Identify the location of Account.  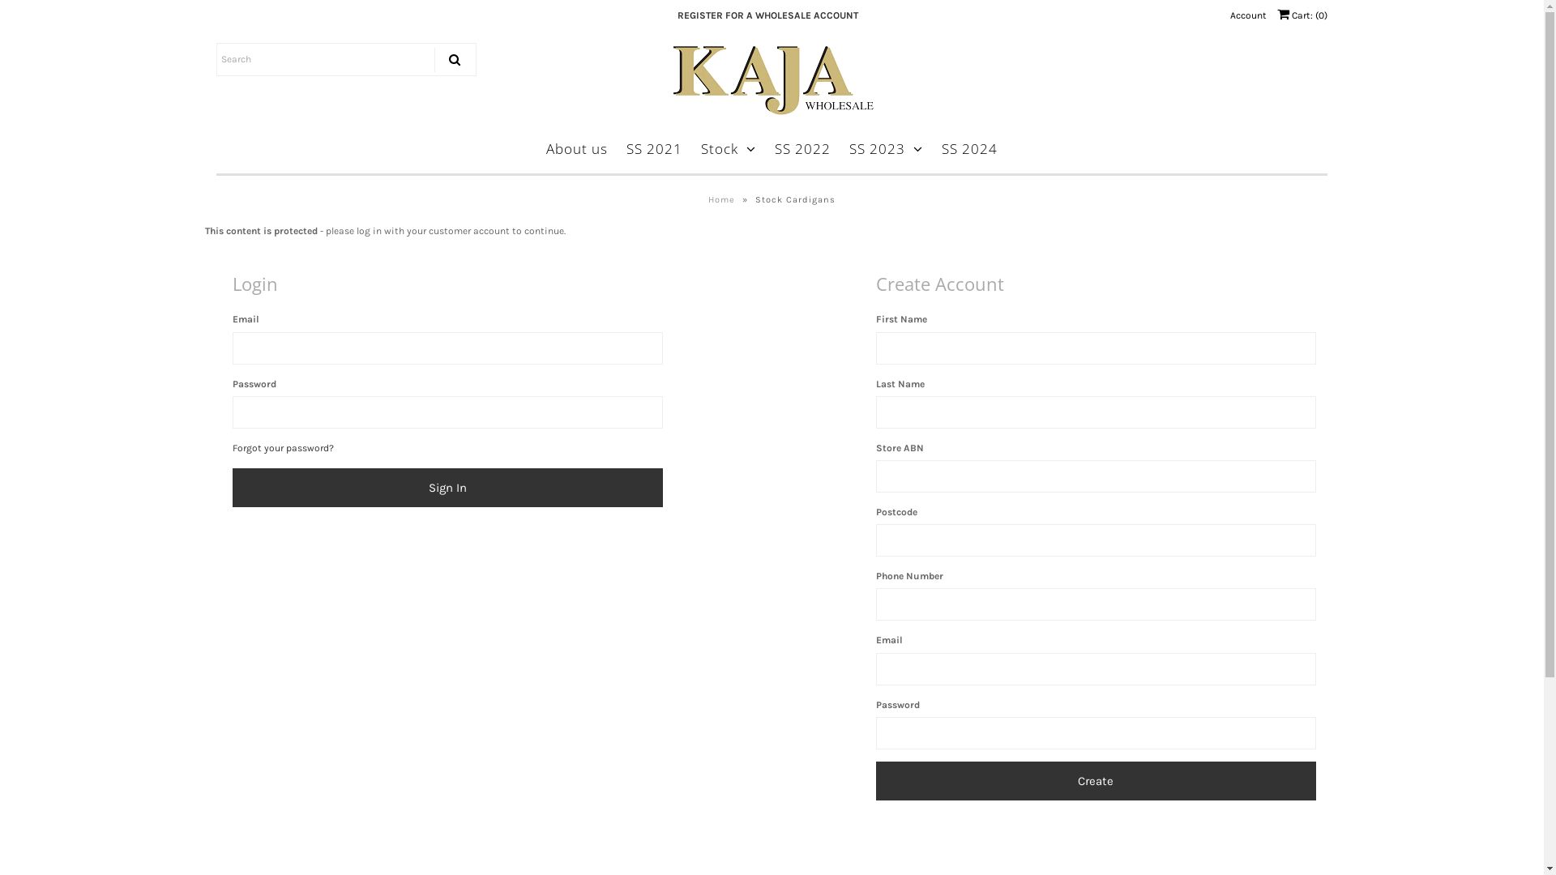
(1248, 15).